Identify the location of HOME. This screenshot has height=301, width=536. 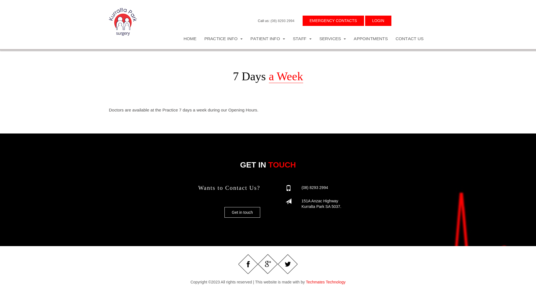
(190, 38).